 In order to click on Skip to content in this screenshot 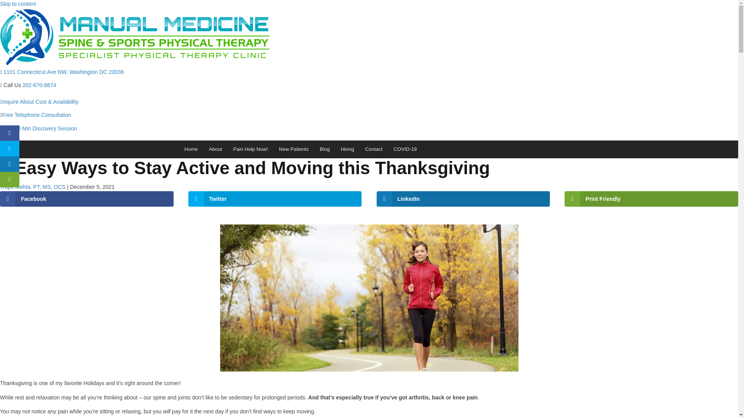, I will do `click(18, 4)`.